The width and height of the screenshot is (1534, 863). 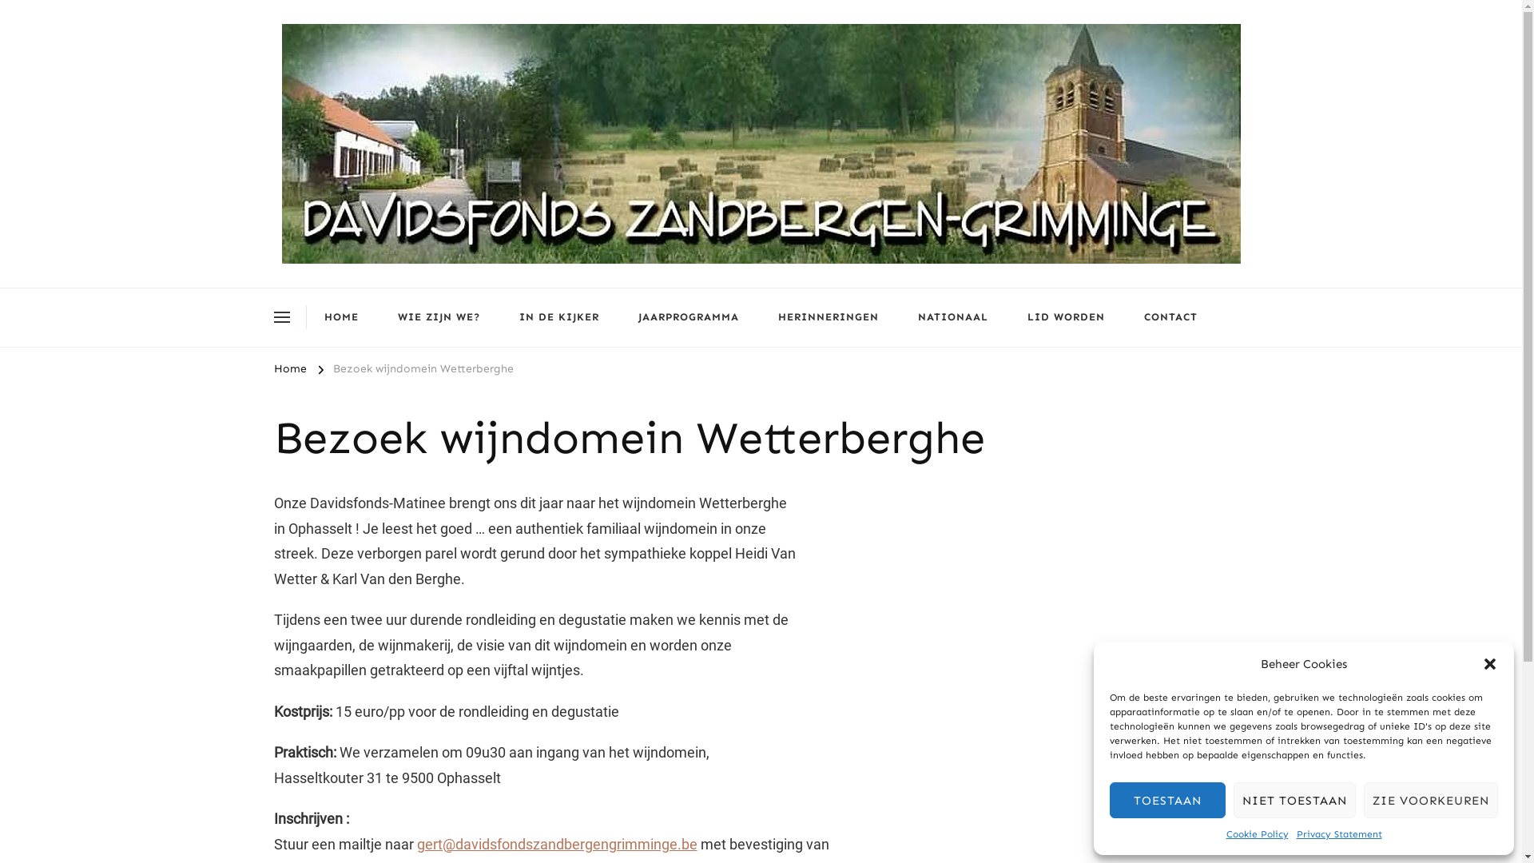 What do you see at coordinates (829, 318) in the screenshot?
I see `HERINNERINGEN` at bounding box center [829, 318].